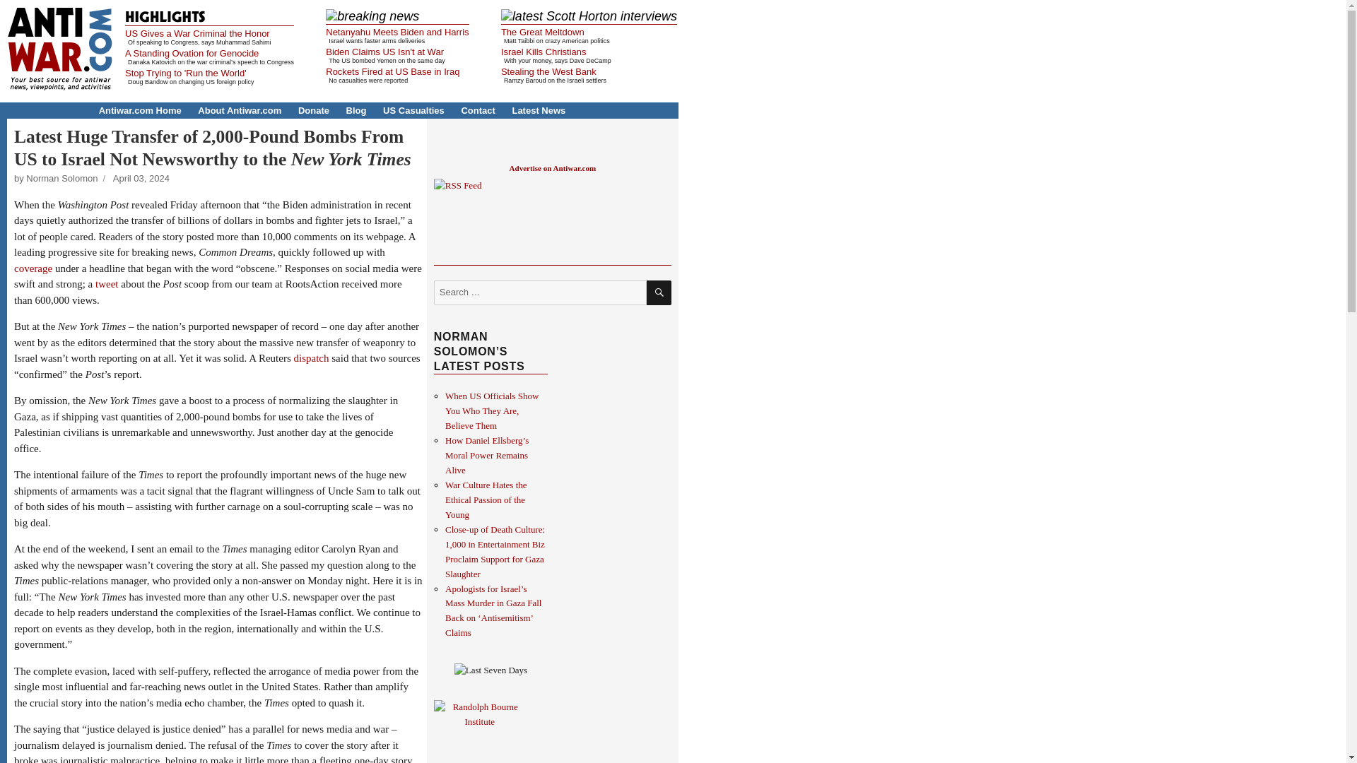 Image resolution: width=1357 pixels, height=763 pixels. I want to click on Norman Solomon, so click(61, 178).